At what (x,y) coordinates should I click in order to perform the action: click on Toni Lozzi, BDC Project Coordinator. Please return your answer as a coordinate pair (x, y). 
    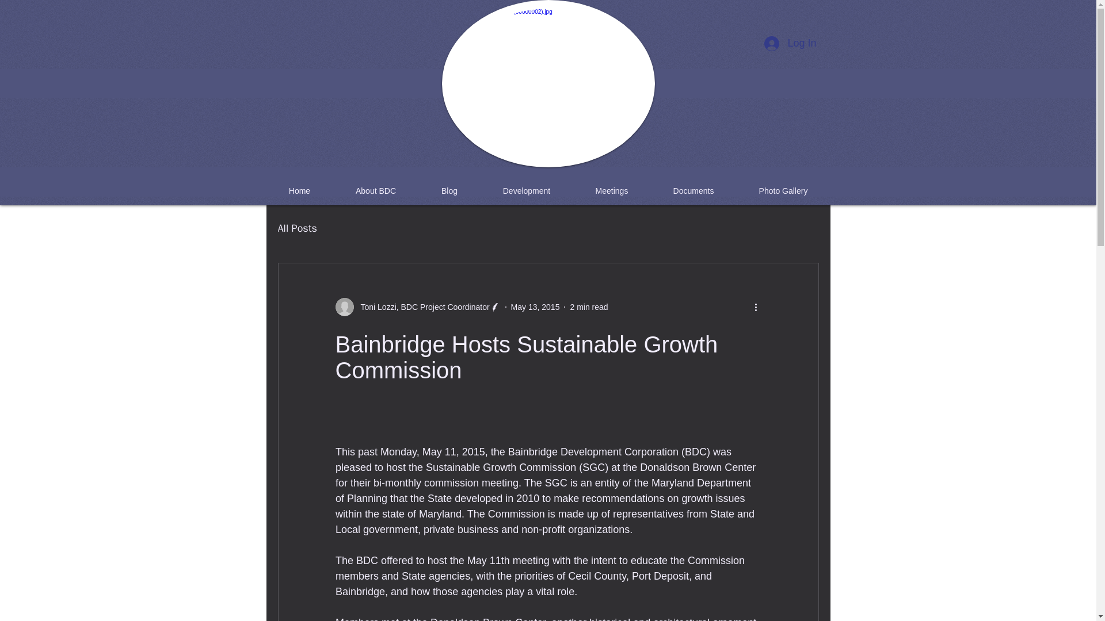
    Looking at the image, I should click on (417, 307).